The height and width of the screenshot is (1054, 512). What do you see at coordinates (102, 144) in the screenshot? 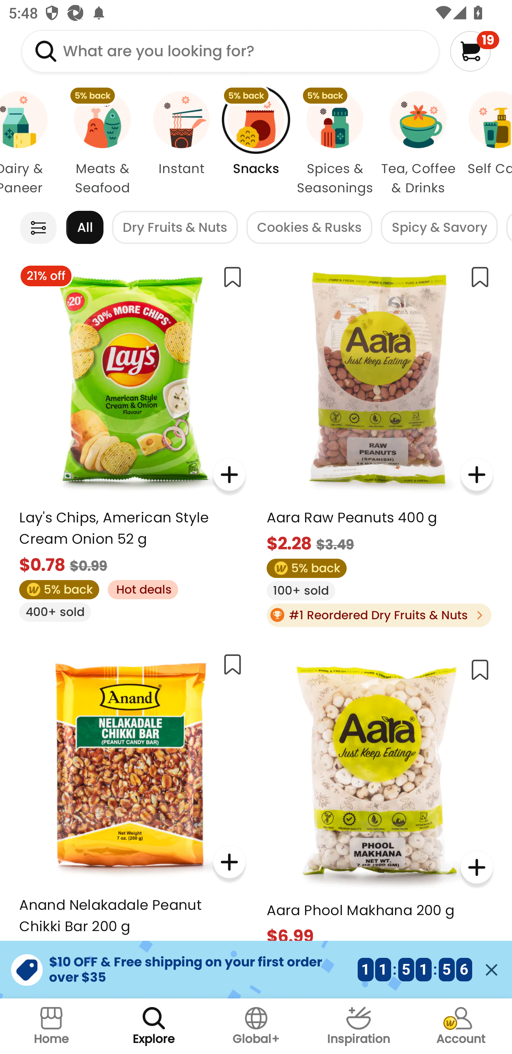
I see `5% back Meats & Seafood` at bounding box center [102, 144].